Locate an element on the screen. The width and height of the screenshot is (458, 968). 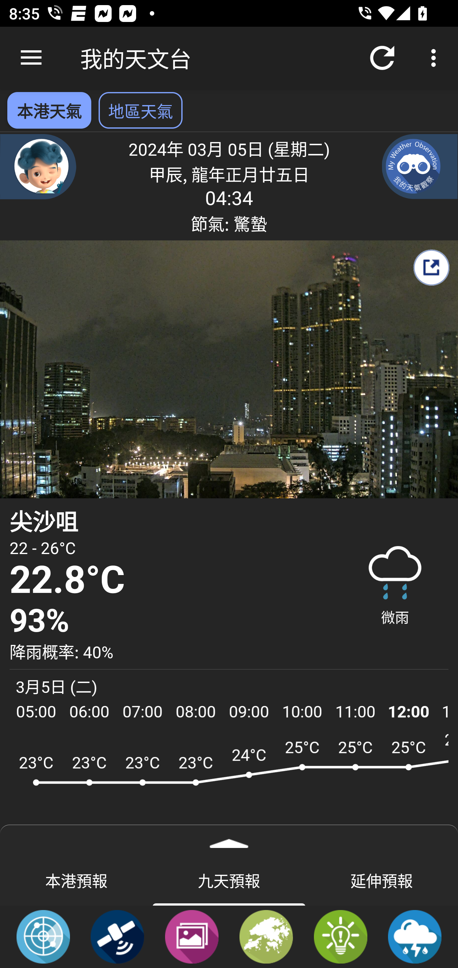
本港天氣 已選擇 本港天氣 is located at coordinates (49, 110).